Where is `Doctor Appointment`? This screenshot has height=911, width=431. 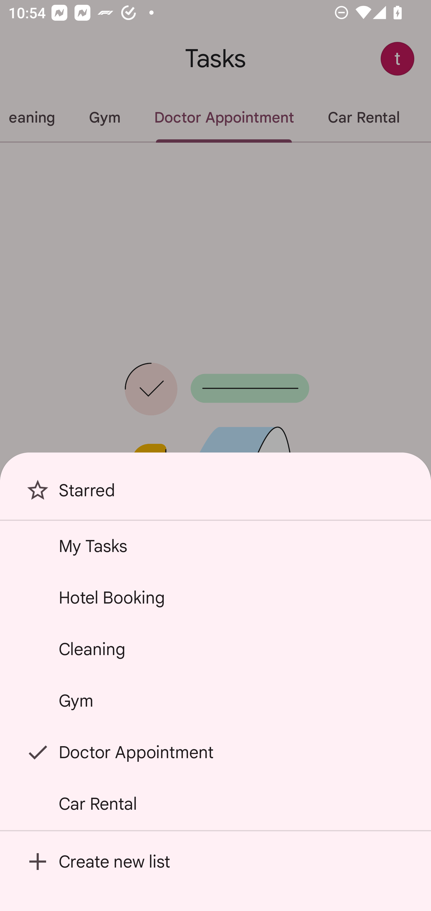 Doctor Appointment is located at coordinates (215, 752).